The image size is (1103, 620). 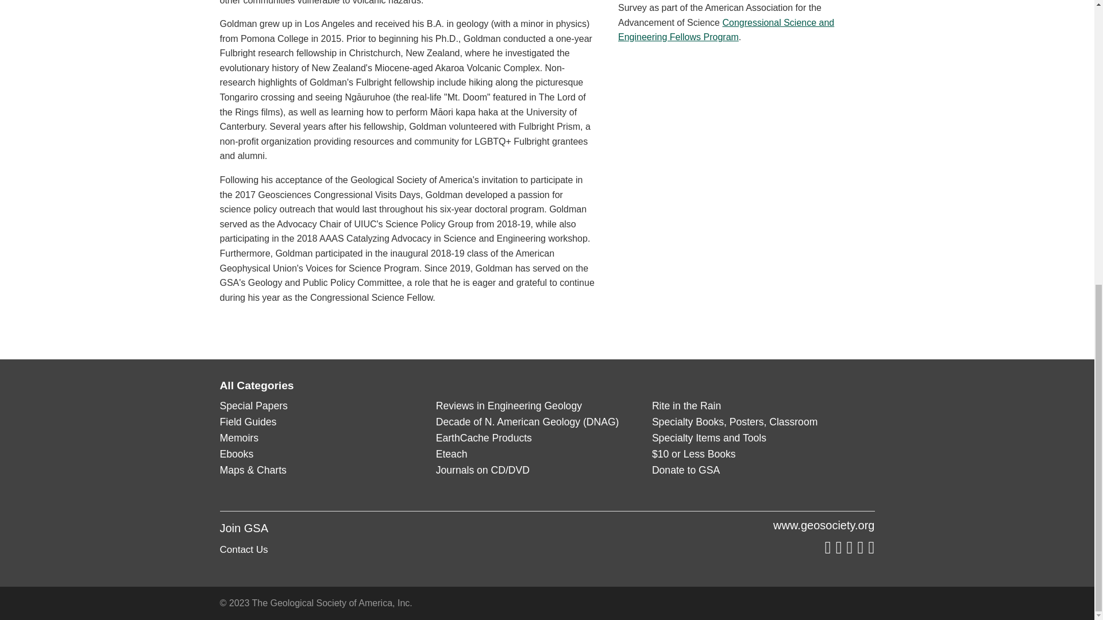 I want to click on Ebooks, so click(x=237, y=454).